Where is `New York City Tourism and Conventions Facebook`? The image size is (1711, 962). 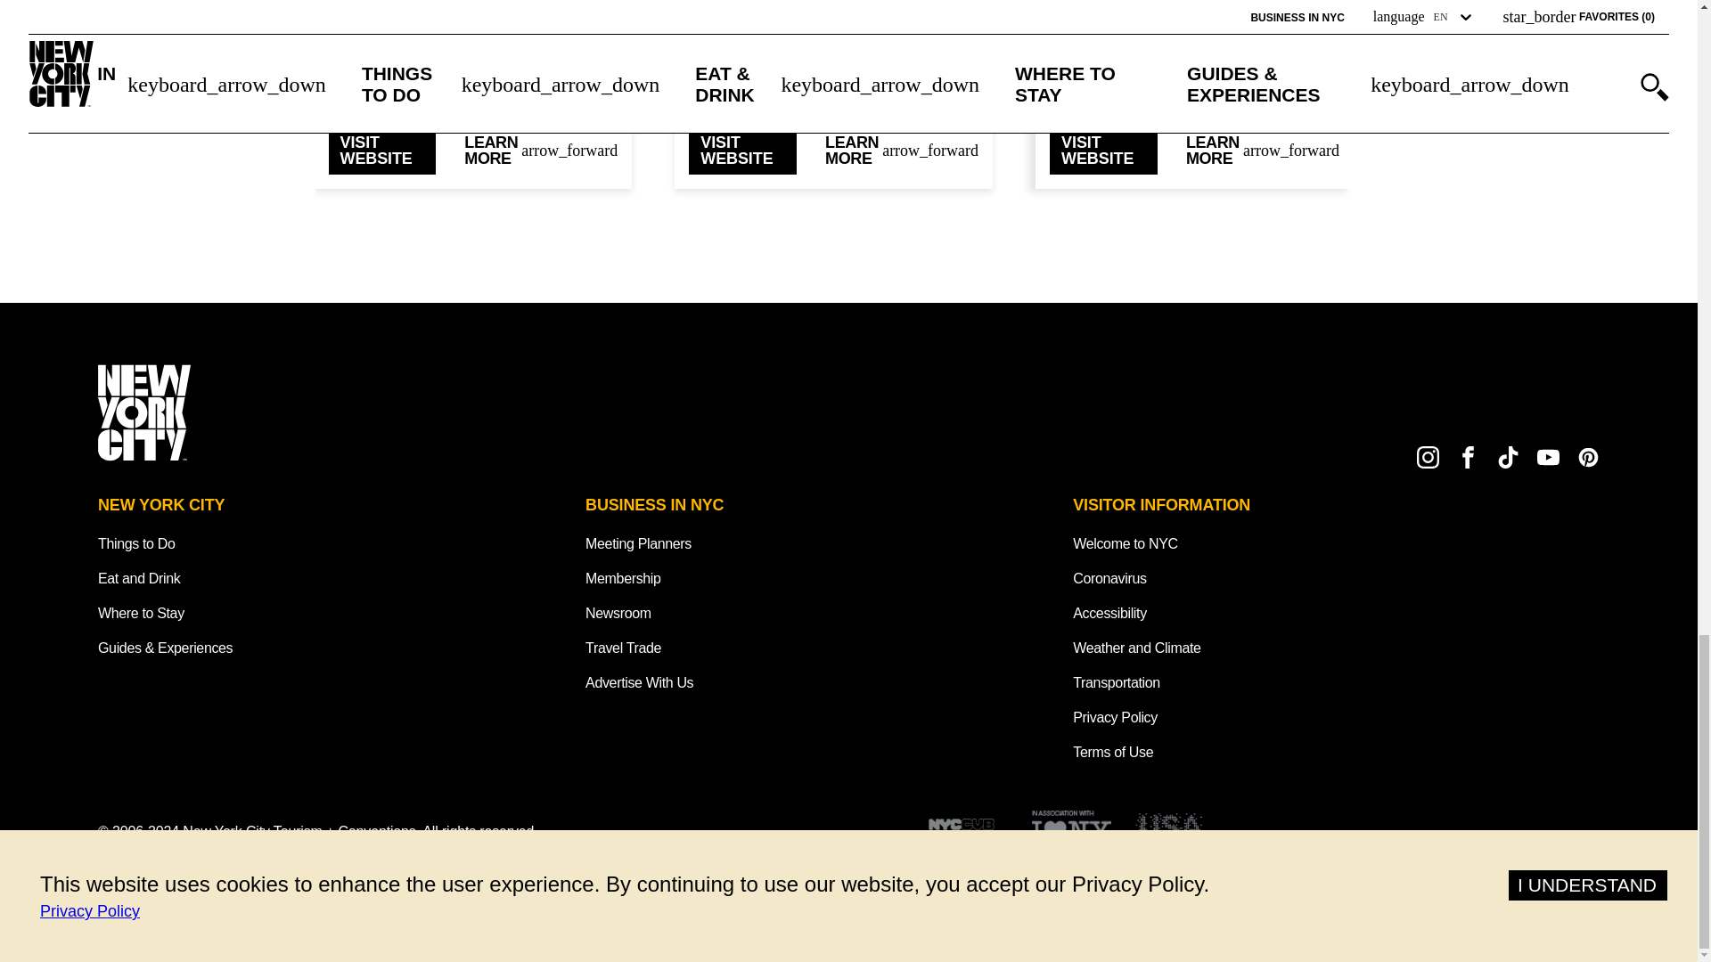 New York City Tourism and Conventions Facebook is located at coordinates (1469, 457).